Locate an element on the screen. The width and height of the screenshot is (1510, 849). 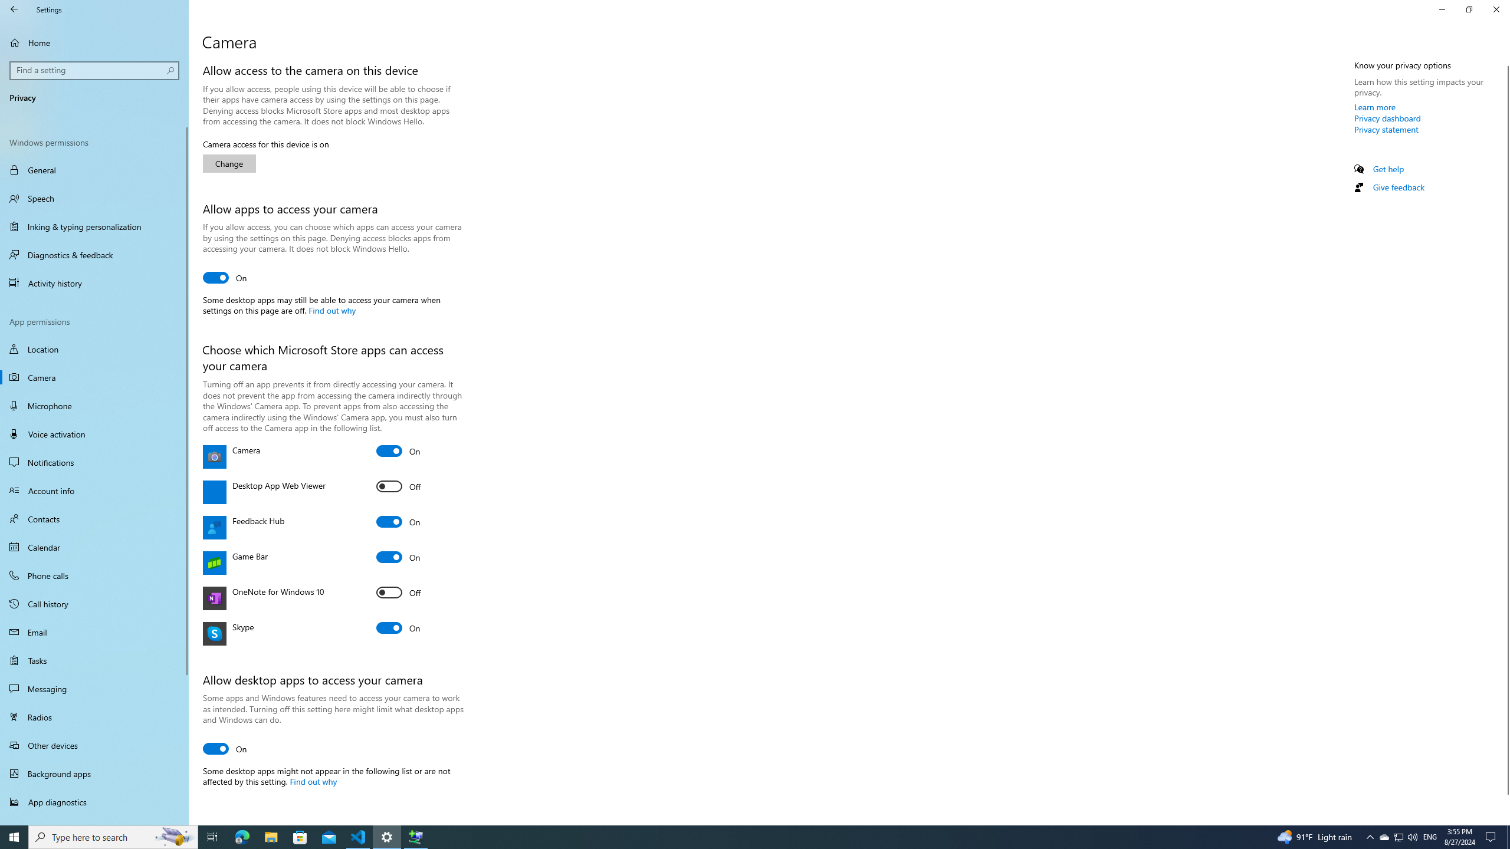
Location is located at coordinates (94, 349).